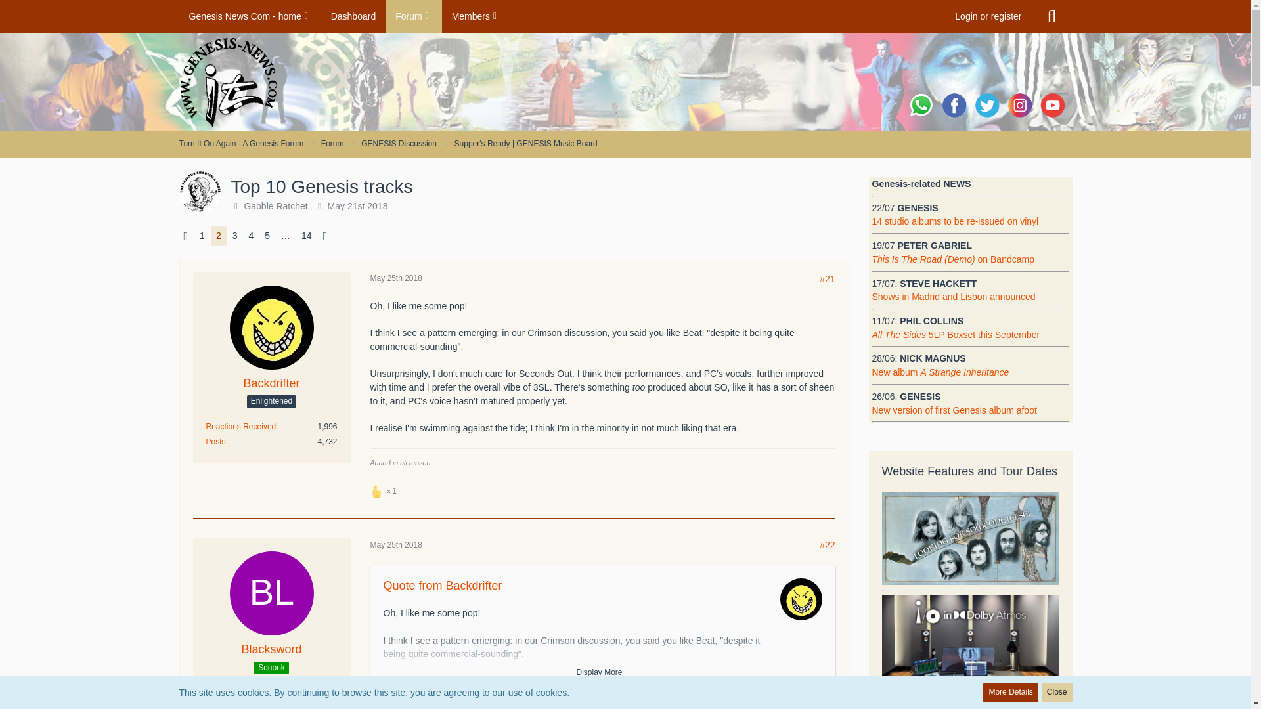  Describe the element at coordinates (404, 144) in the screenshot. I see `GENESIS Discussion` at that location.